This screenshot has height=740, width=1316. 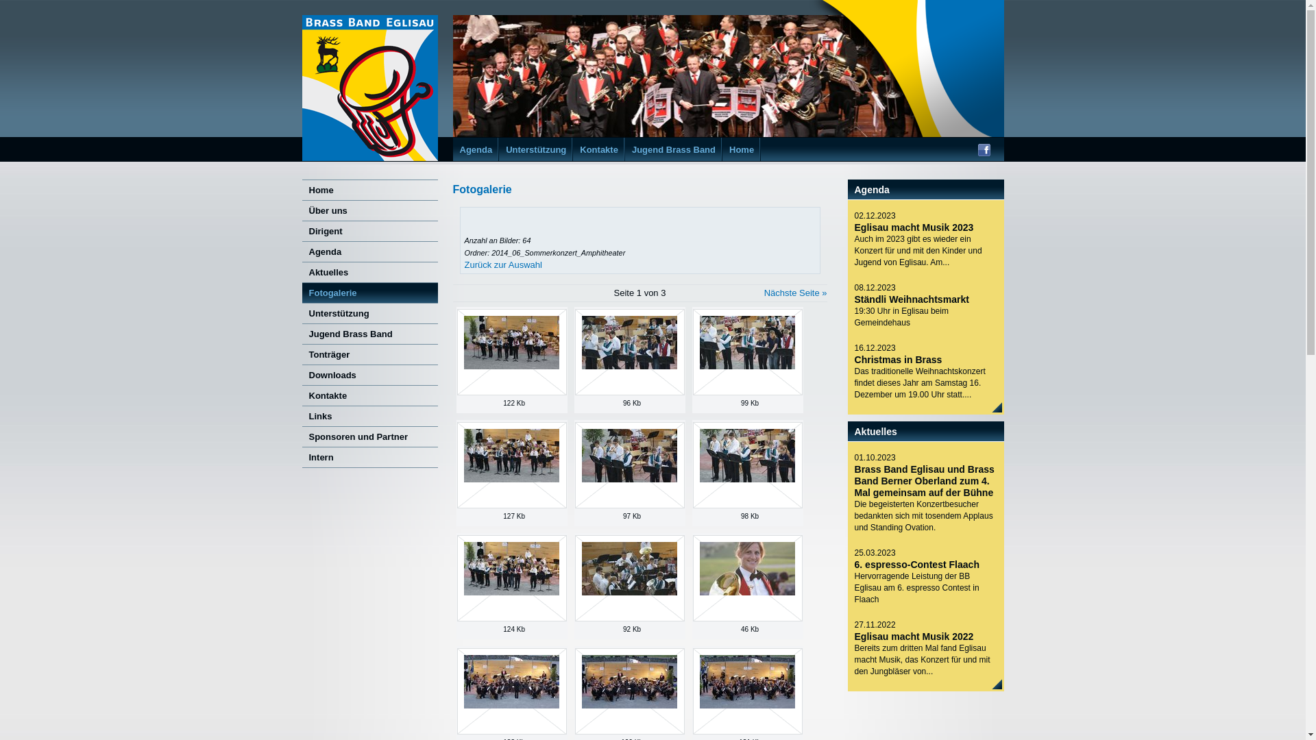 What do you see at coordinates (914, 637) in the screenshot?
I see `Eglisau macht Musik 2022` at bounding box center [914, 637].